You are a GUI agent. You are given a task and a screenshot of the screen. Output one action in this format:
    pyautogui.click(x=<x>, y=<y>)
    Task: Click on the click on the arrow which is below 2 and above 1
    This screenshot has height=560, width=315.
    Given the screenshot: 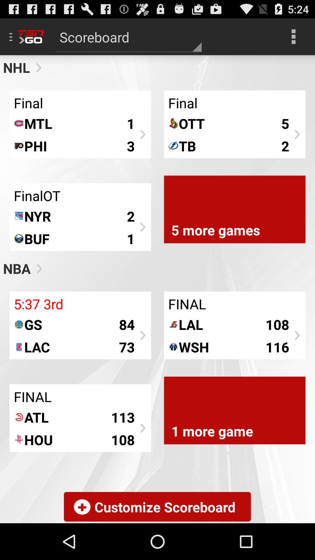 What is the action you would take?
    pyautogui.click(x=142, y=227)
    